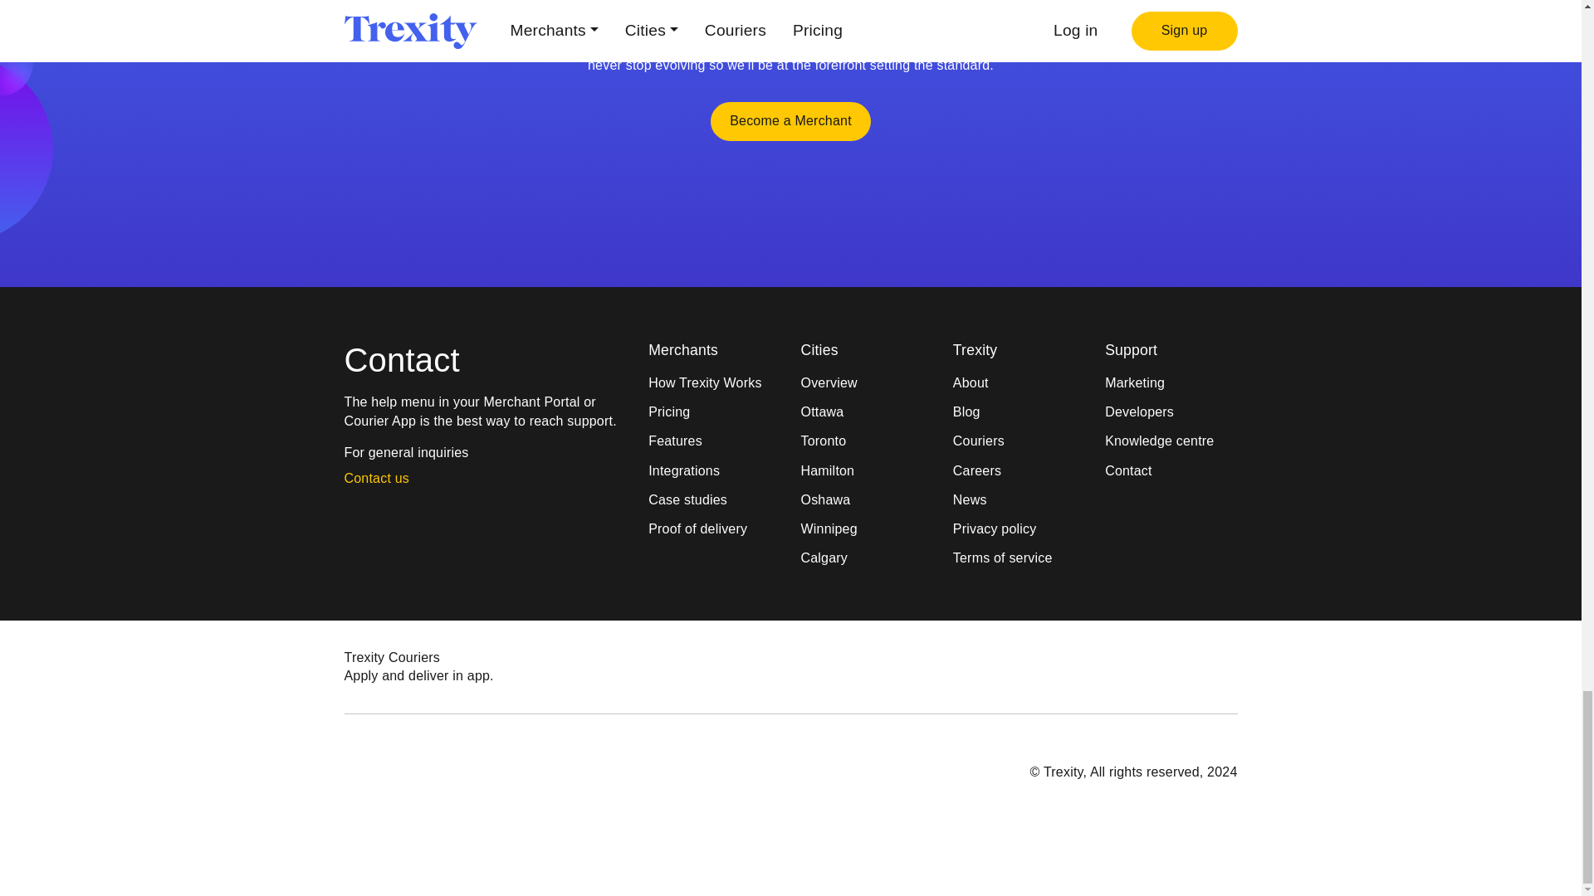 The image size is (1594, 896). I want to click on How Trexity Works, so click(714, 383).